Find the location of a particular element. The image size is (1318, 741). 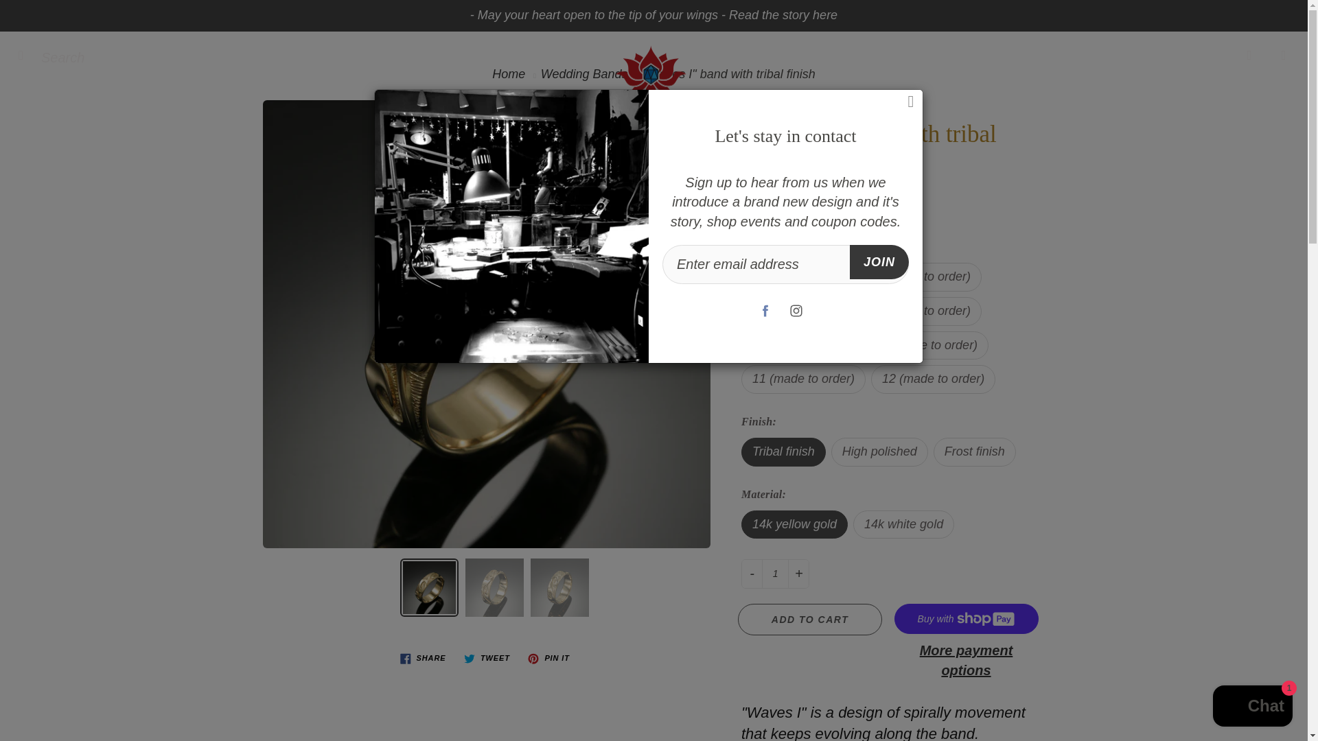

Share on Facebook is located at coordinates (423, 659).